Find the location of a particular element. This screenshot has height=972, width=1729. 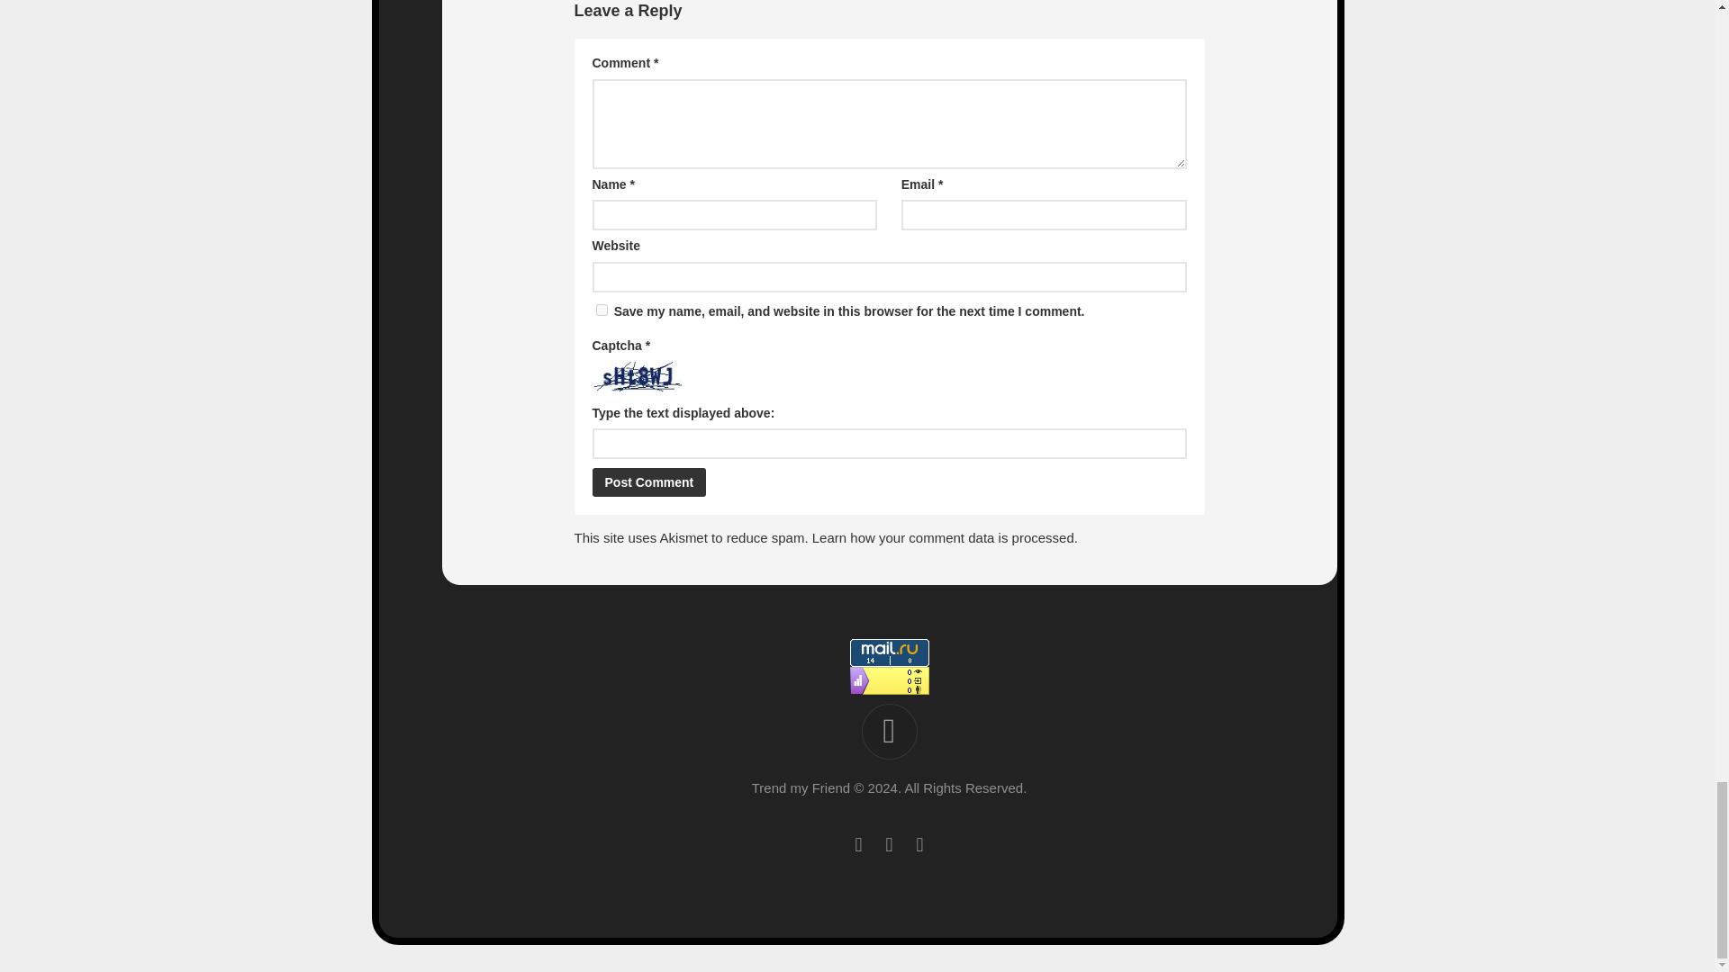

Post Comment is located at coordinates (650, 481).